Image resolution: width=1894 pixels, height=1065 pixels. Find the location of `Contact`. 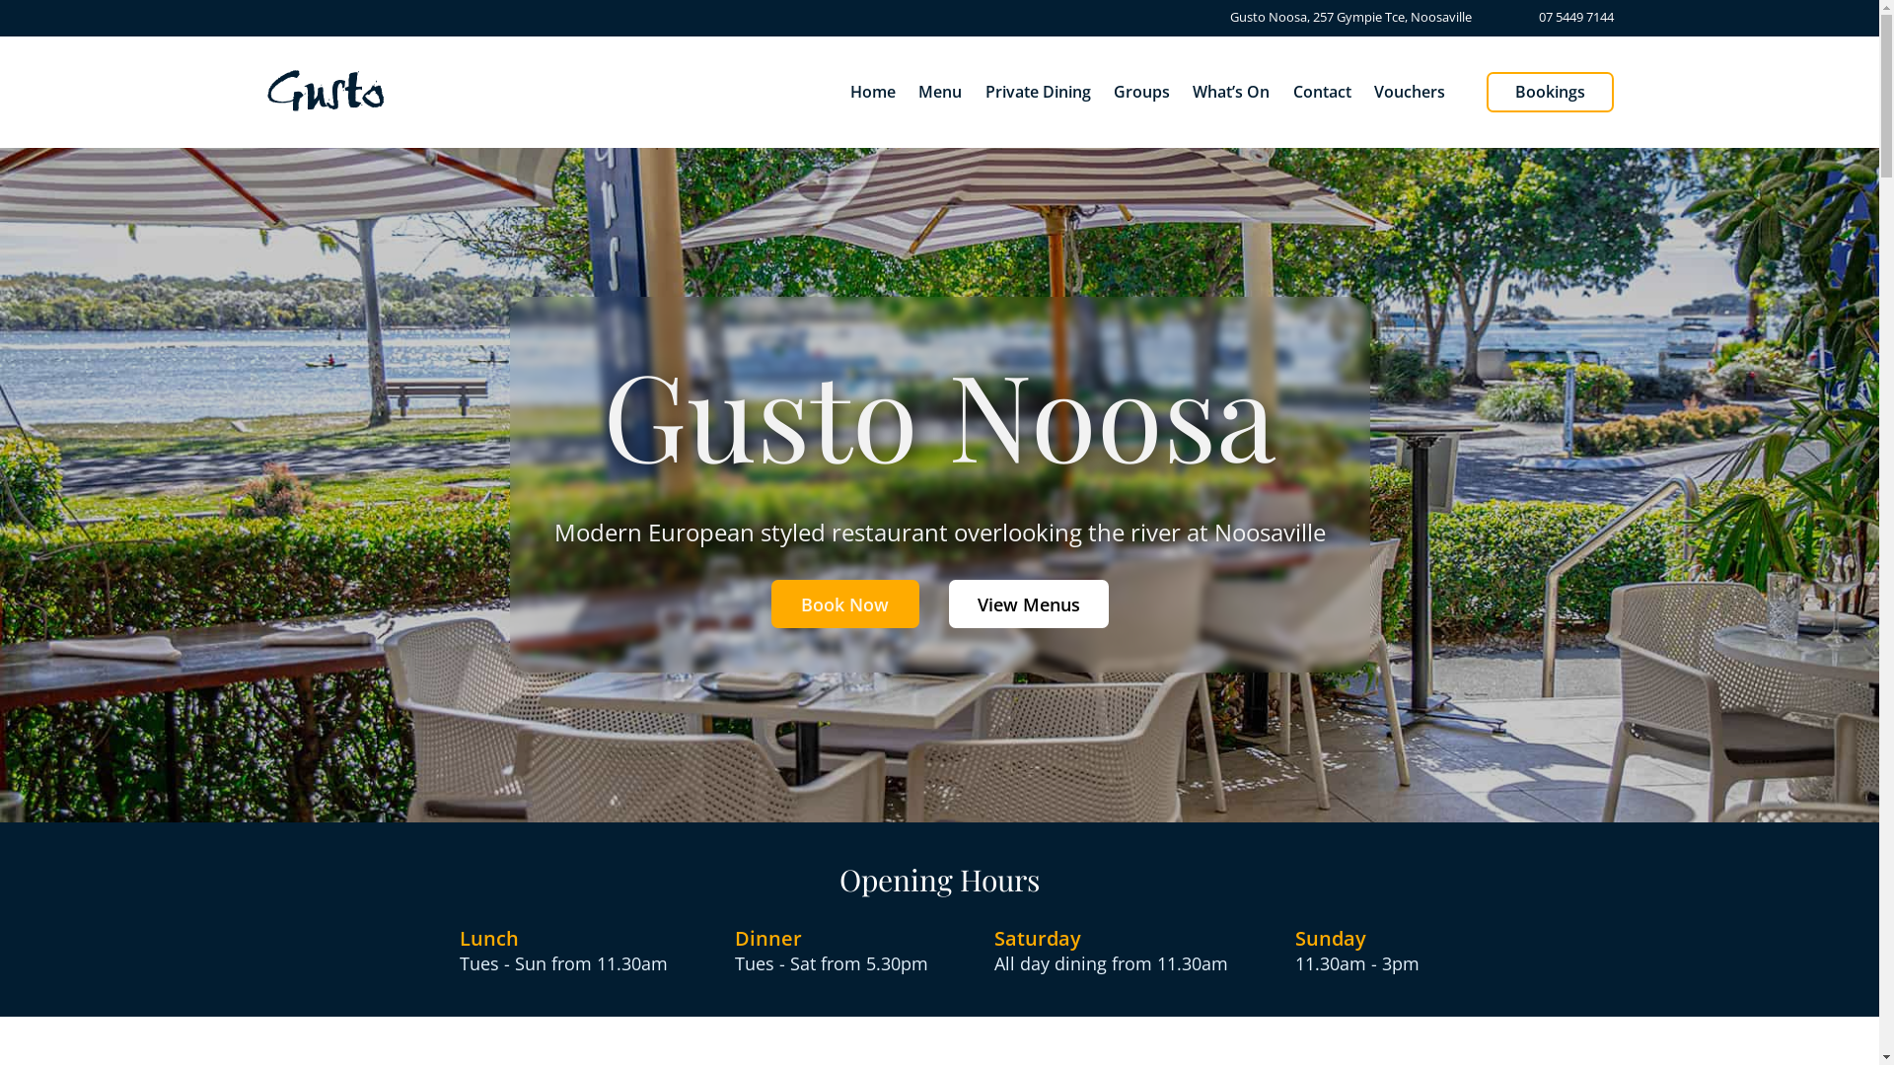

Contact is located at coordinates (1322, 92).